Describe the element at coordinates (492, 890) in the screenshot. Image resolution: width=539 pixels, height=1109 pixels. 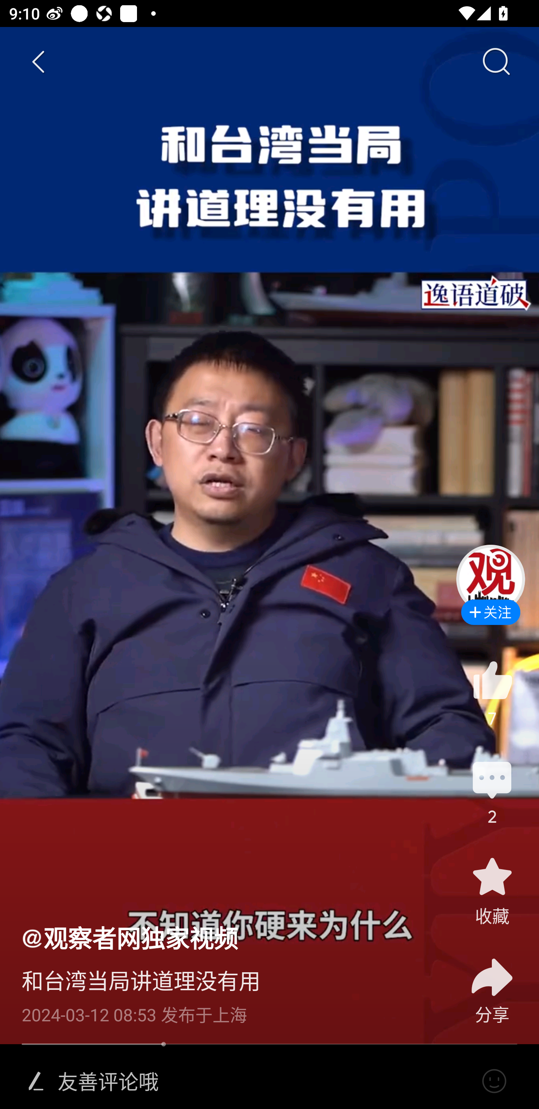
I see `收藏` at that location.